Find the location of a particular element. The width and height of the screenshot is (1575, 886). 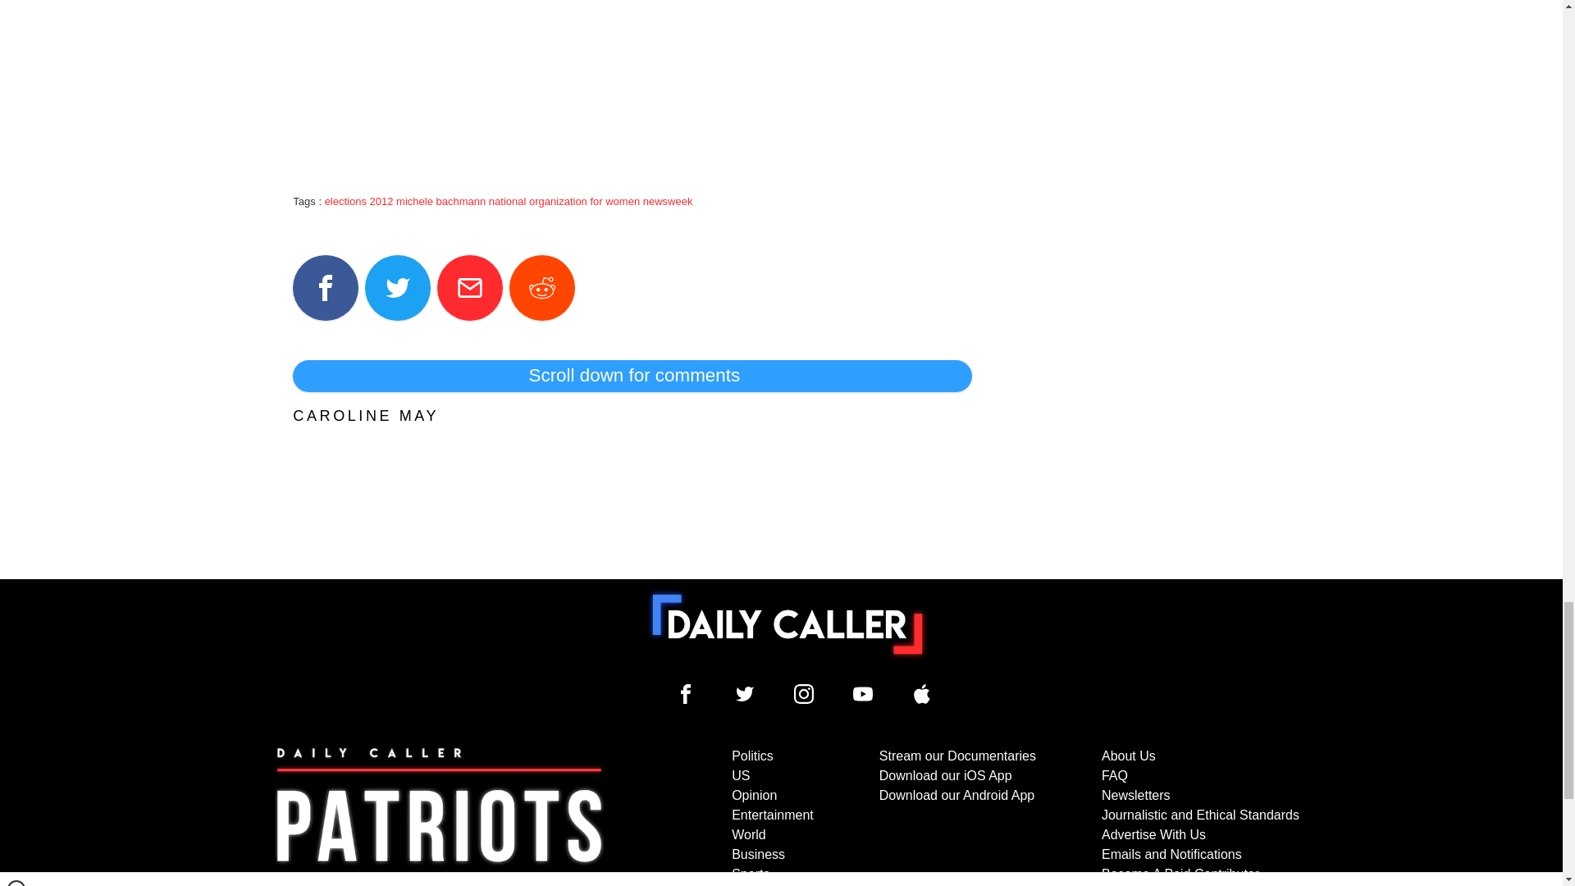

Daily Caller YouTube is located at coordinates (863, 693).